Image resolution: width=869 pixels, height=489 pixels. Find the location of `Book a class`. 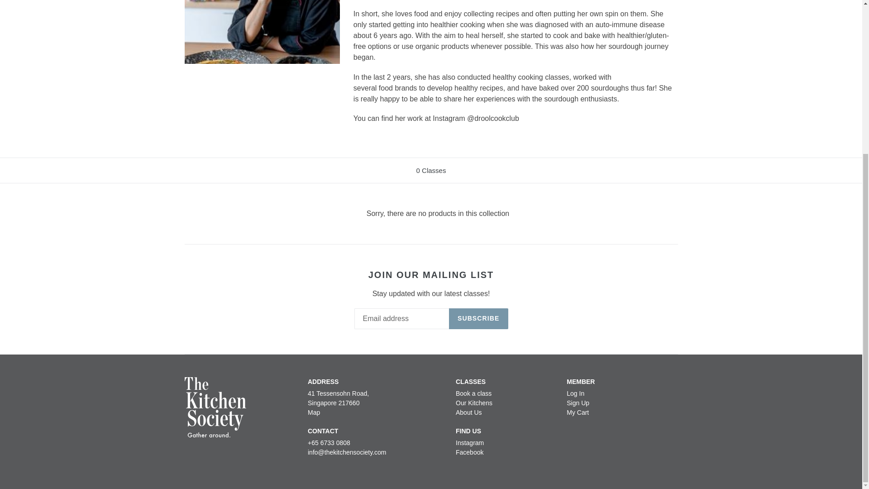

Book a class is located at coordinates (473, 393).